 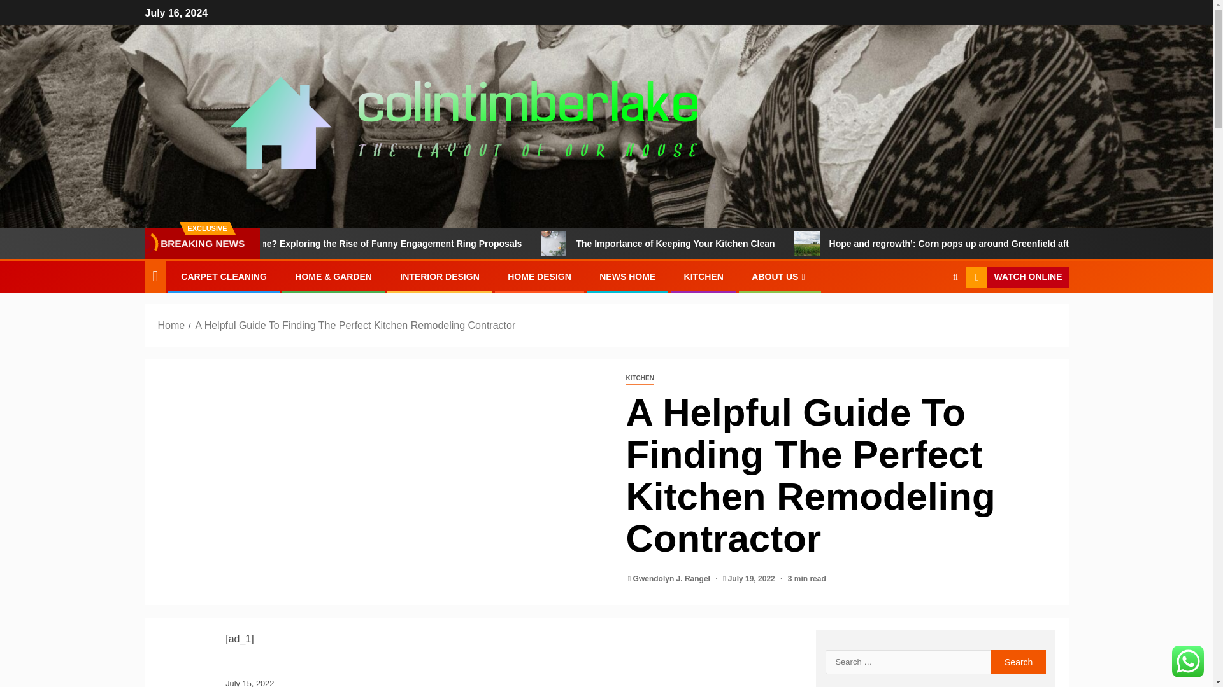 I want to click on KITCHEN, so click(x=639, y=378).